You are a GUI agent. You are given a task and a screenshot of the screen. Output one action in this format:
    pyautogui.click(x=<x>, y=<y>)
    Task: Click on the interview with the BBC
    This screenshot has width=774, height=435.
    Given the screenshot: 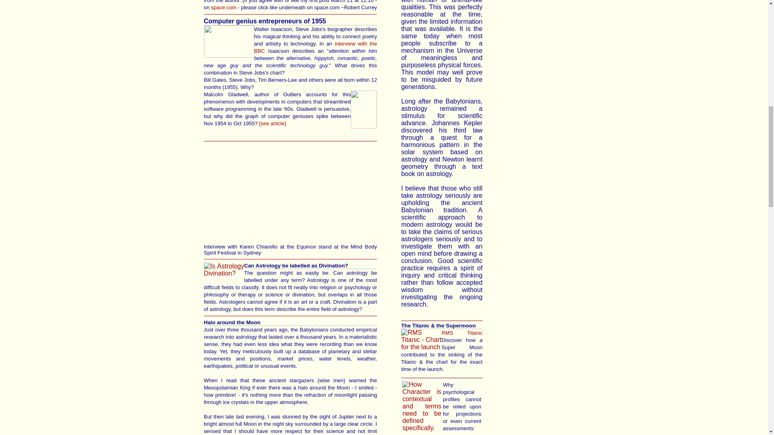 What is the action you would take?
    pyautogui.click(x=315, y=47)
    